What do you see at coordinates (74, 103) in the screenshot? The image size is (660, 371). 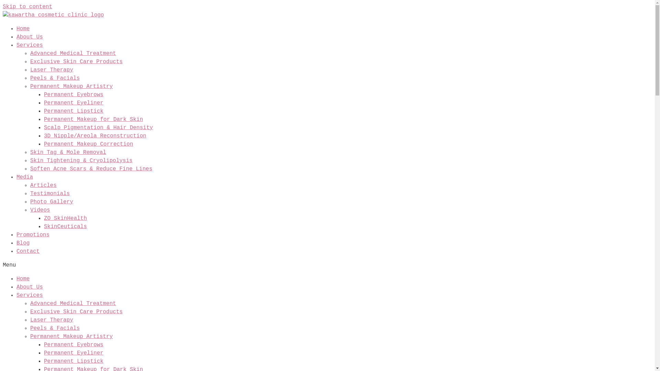 I see `Permanent Eyeliner` at bounding box center [74, 103].